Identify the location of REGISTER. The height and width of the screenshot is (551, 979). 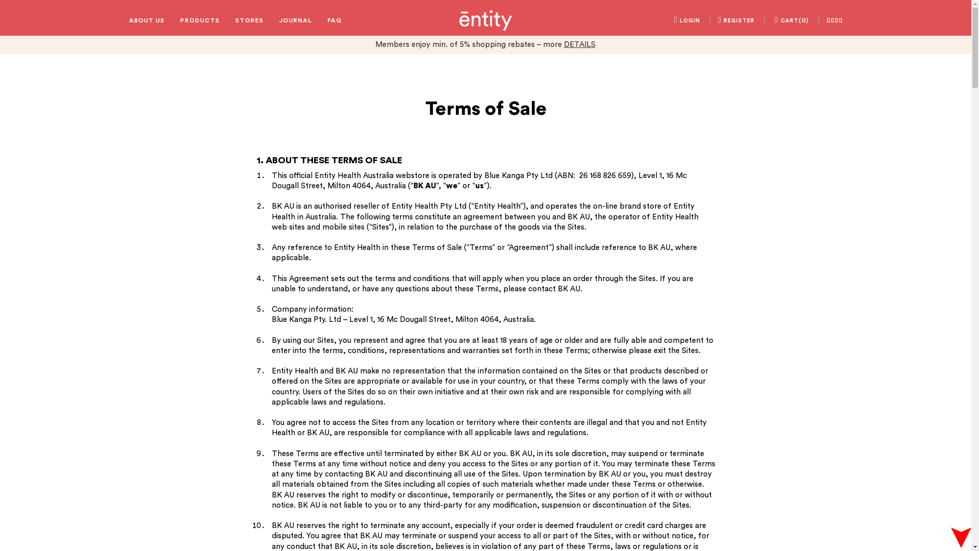
(736, 20).